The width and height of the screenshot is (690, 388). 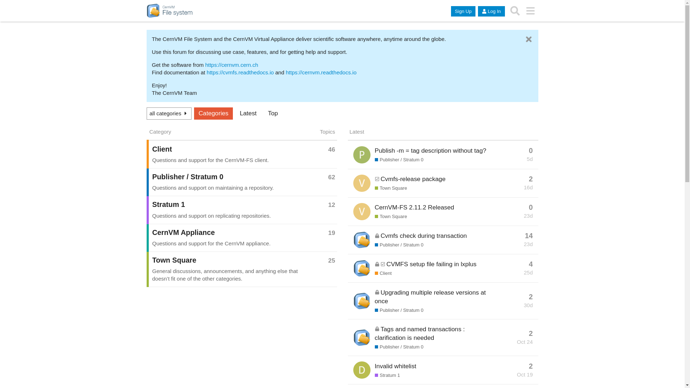 I want to click on Categories, so click(x=213, y=114).